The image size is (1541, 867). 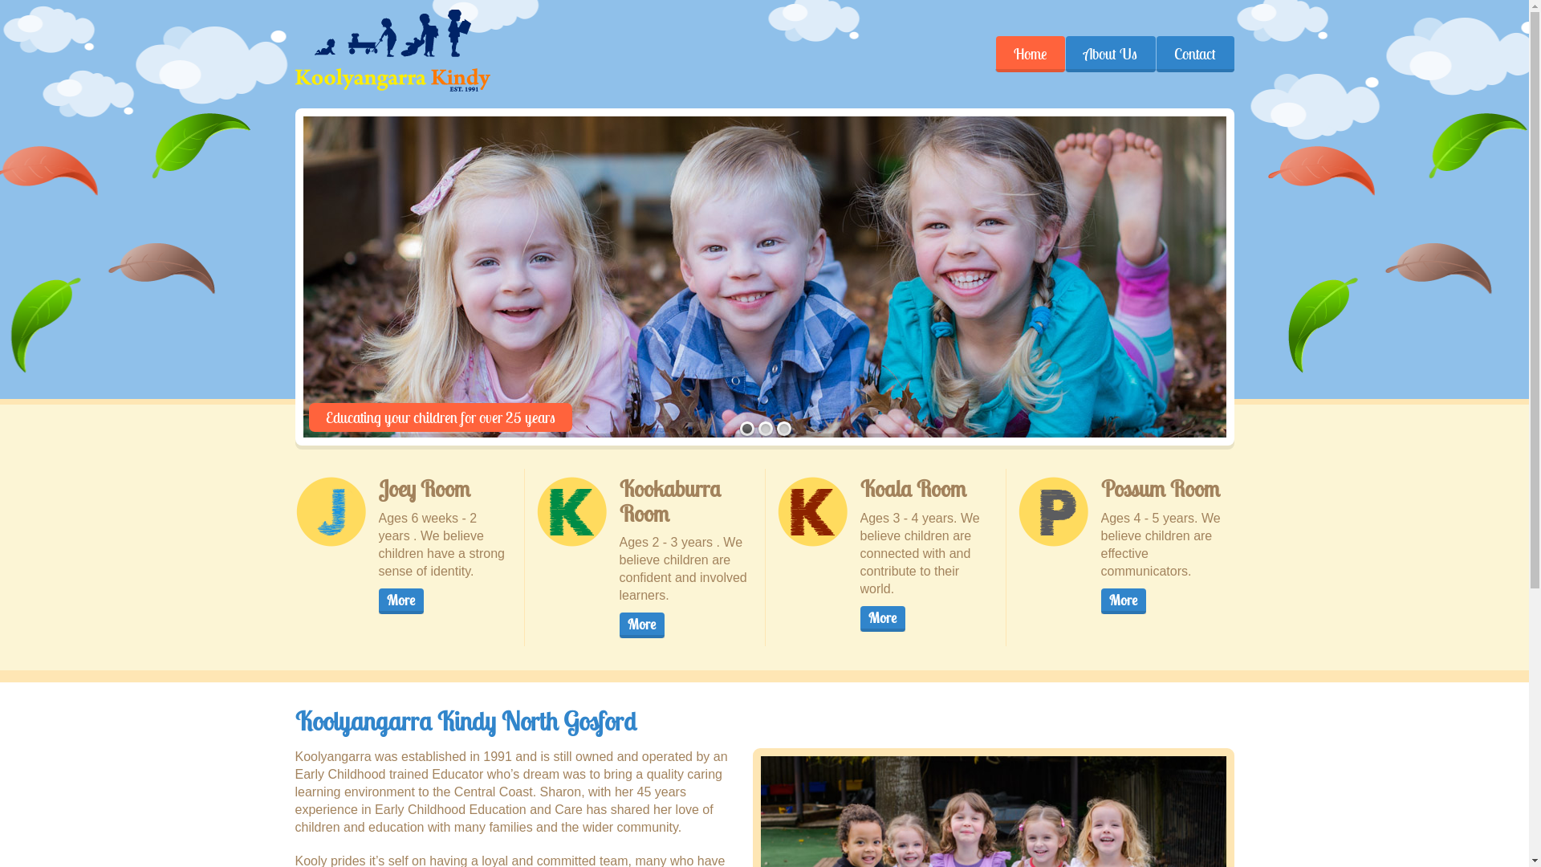 What do you see at coordinates (1031, 55) in the screenshot?
I see `Home` at bounding box center [1031, 55].